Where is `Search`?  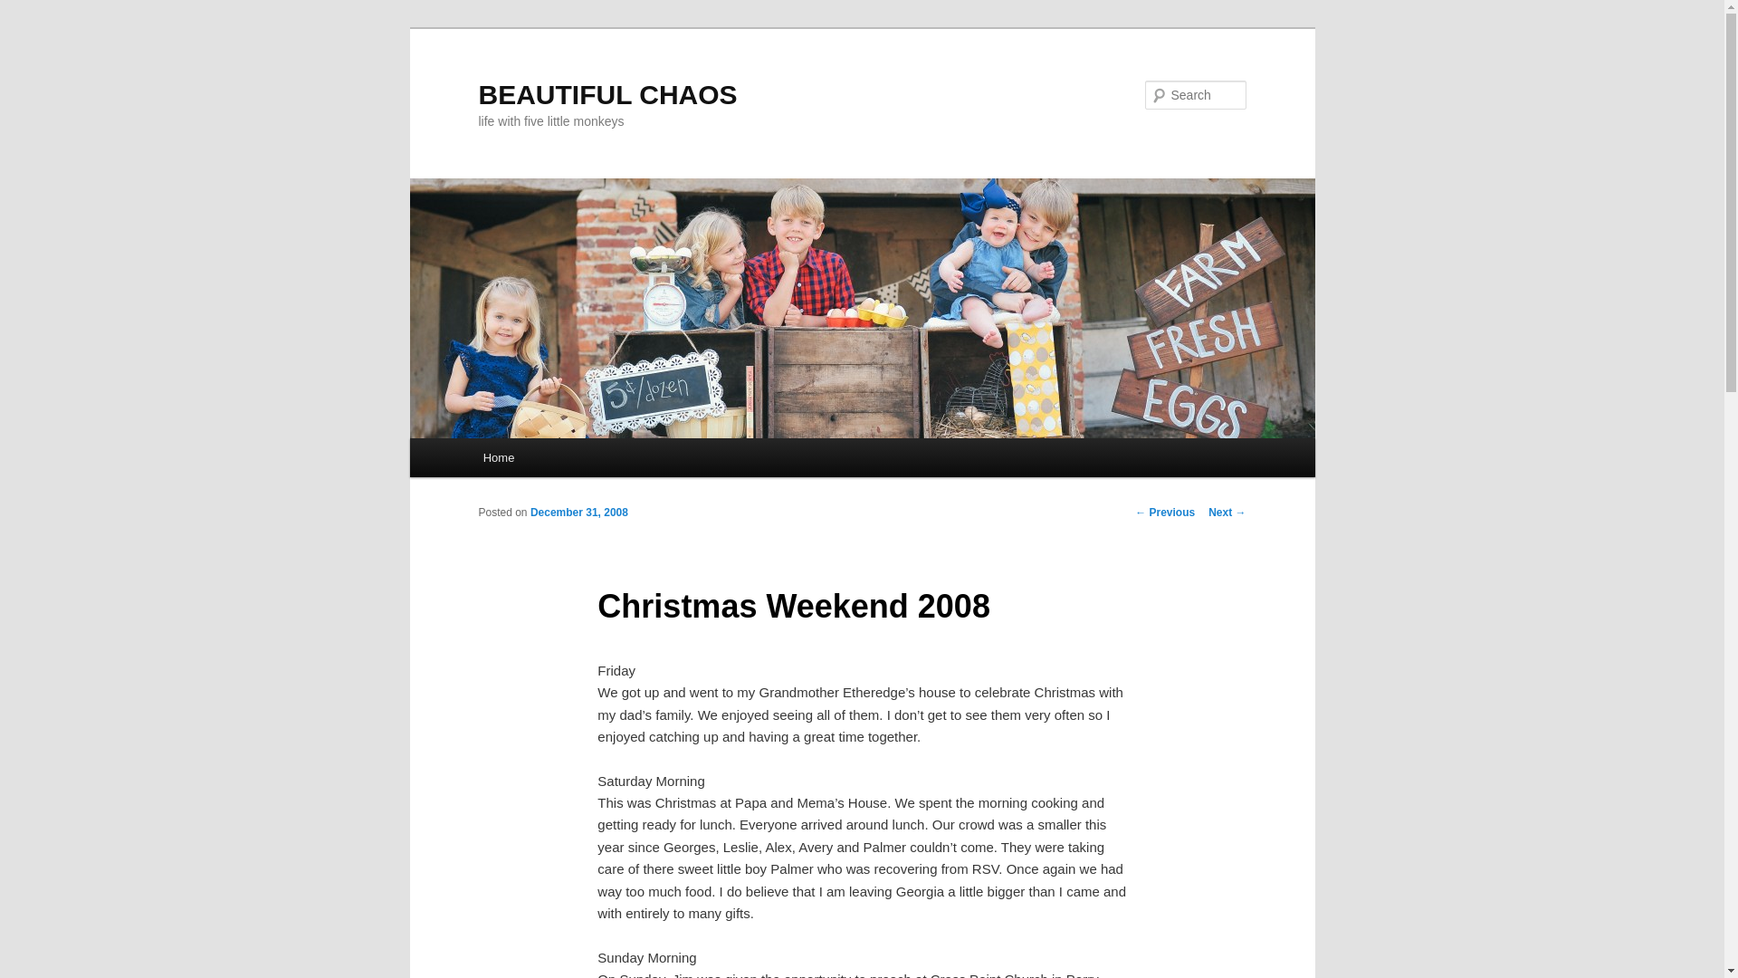 Search is located at coordinates (29, 10).